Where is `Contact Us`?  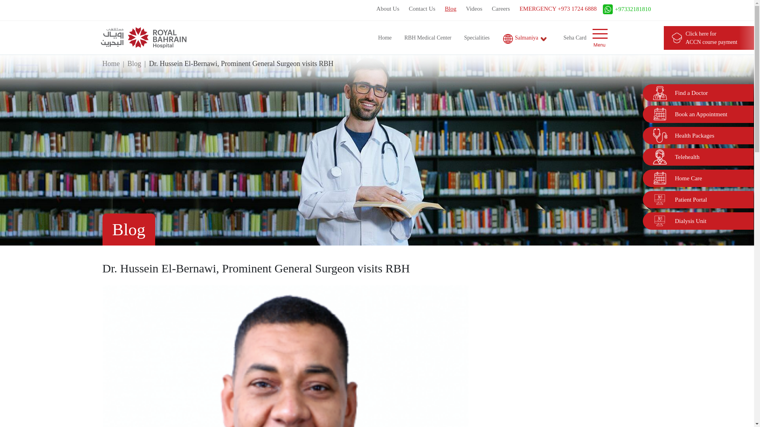 Contact Us is located at coordinates (422, 10).